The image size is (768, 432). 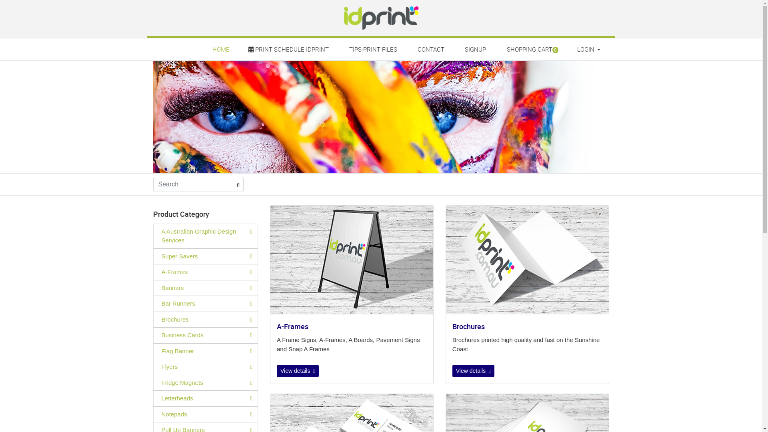 I want to click on SHOPPING CART0, so click(x=532, y=50).